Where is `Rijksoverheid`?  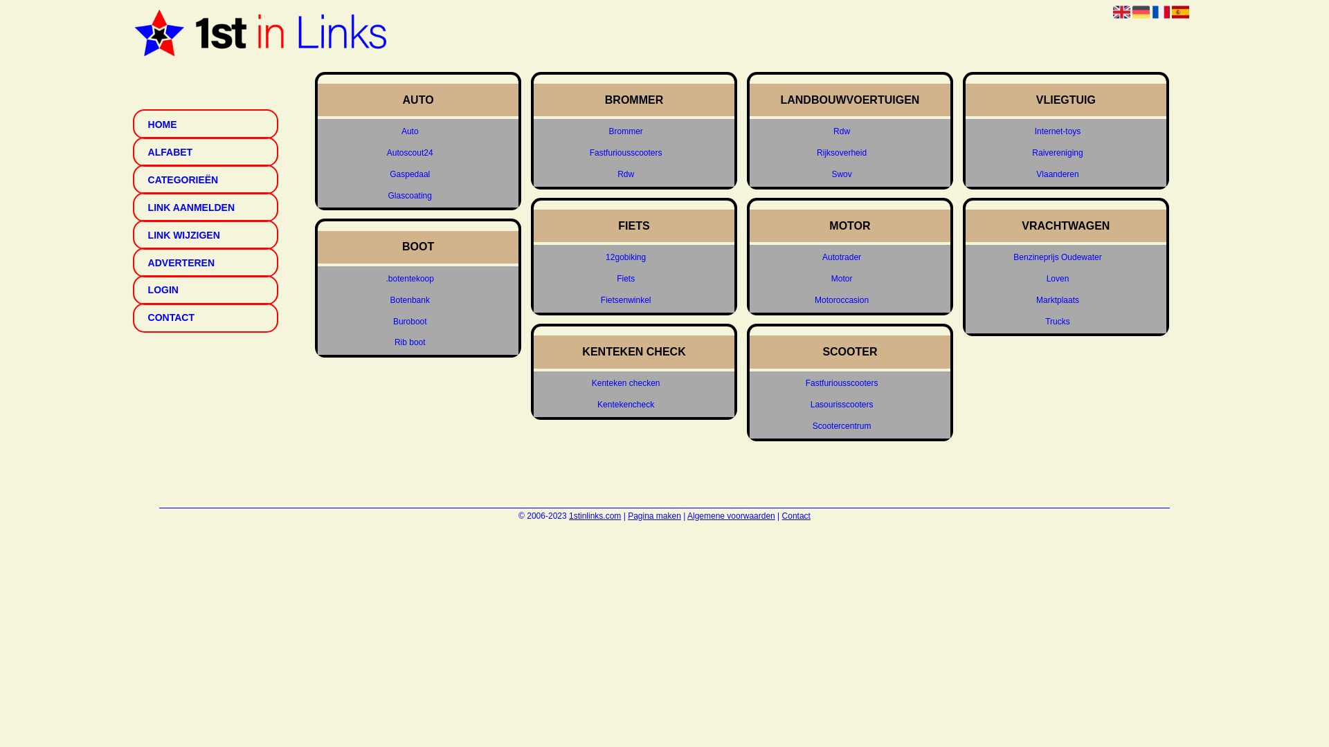 Rijksoverheid is located at coordinates (842, 154).